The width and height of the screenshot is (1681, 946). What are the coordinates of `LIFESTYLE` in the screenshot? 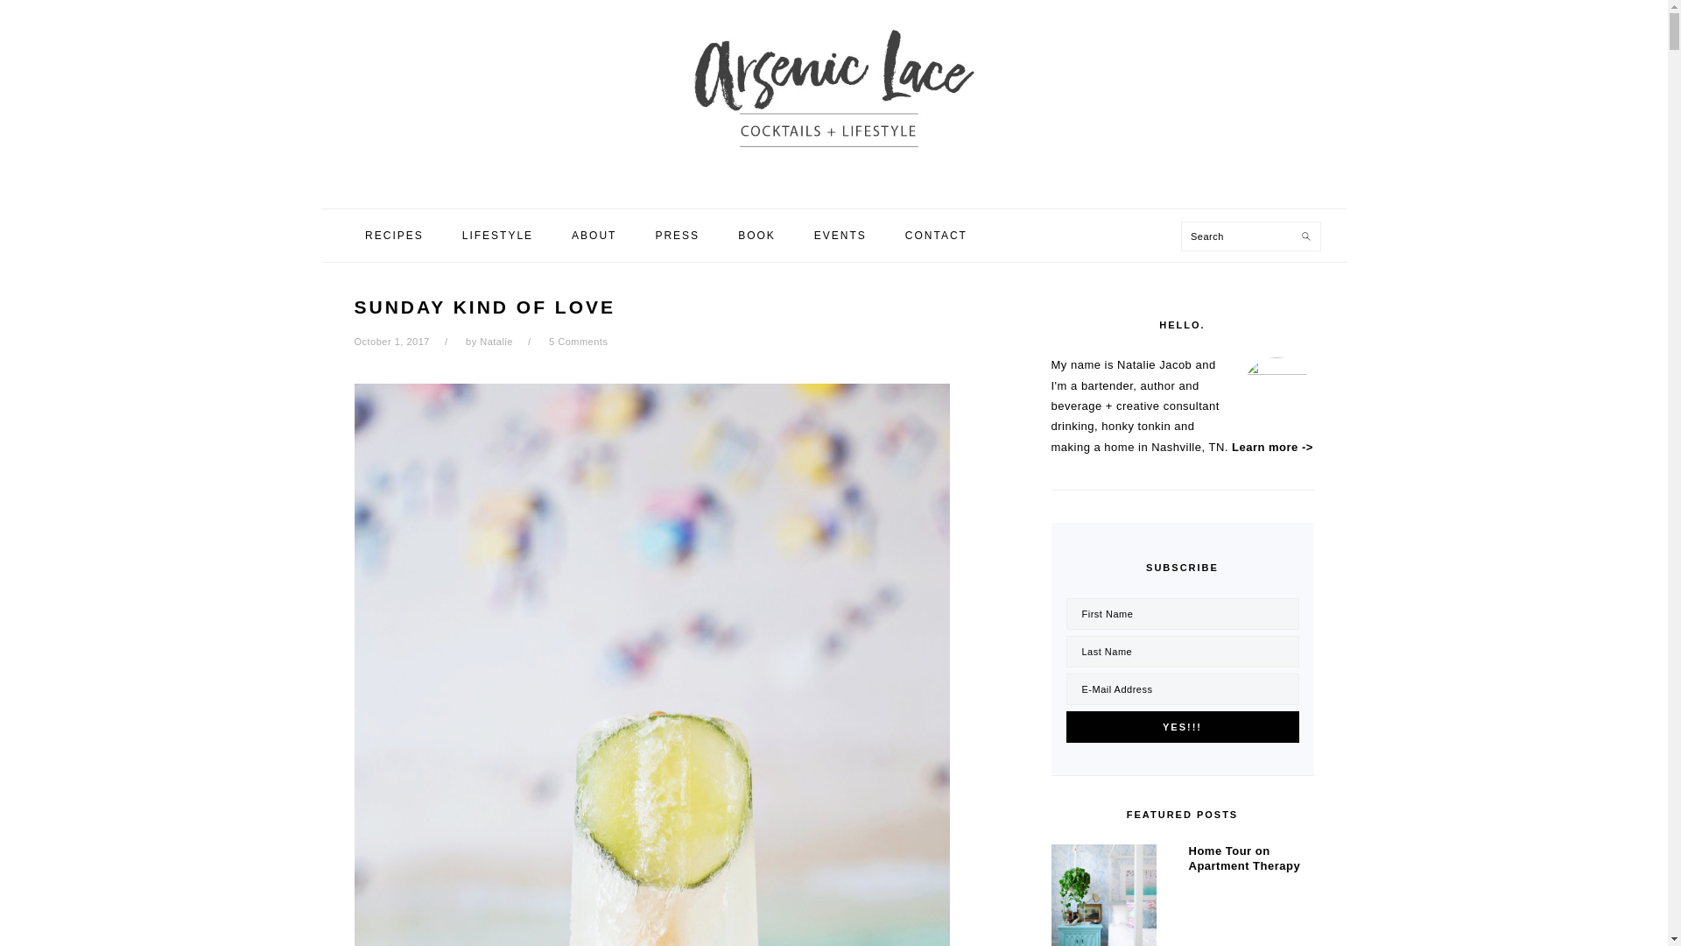 It's located at (497, 235).